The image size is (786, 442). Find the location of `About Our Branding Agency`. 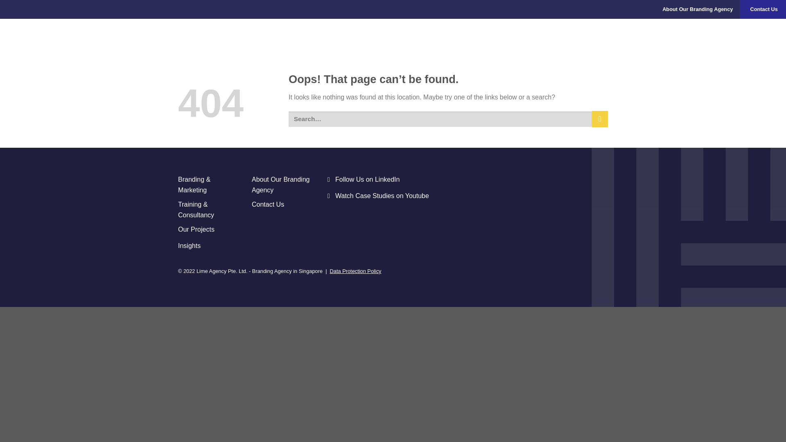

About Our Branding Agency is located at coordinates (698, 9).